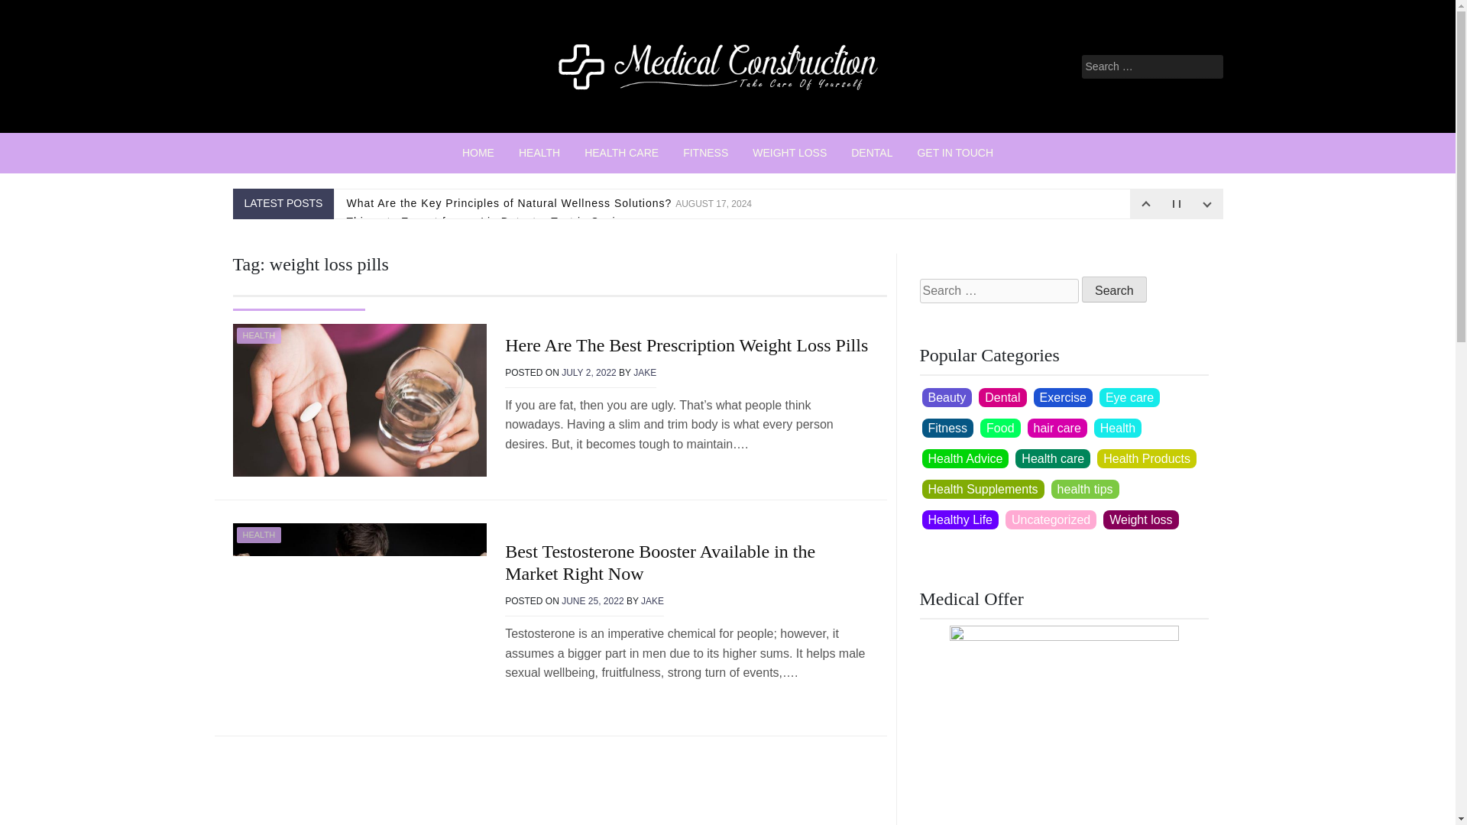 Image resolution: width=1467 pixels, height=825 pixels. What do you see at coordinates (653, 600) in the screenshot?
I see `JAKE` at bounding box center [653, 600].